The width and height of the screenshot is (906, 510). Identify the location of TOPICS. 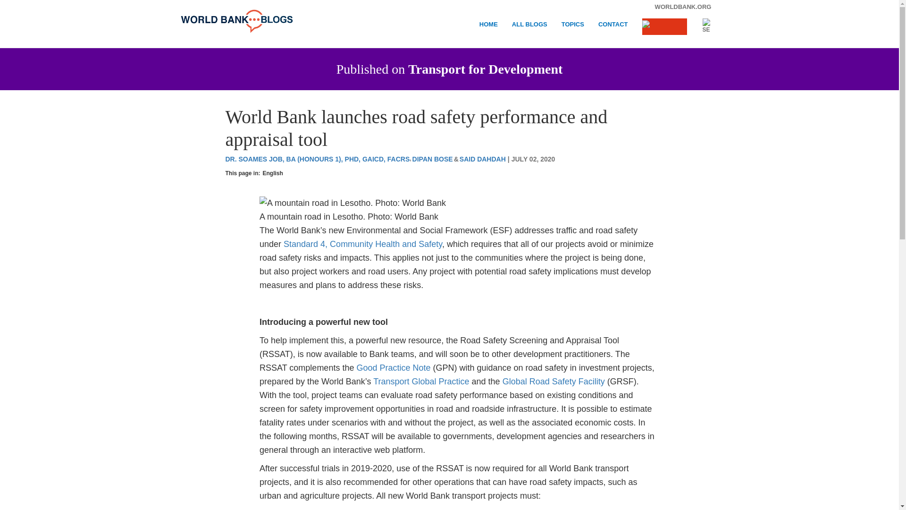
(573, 27).